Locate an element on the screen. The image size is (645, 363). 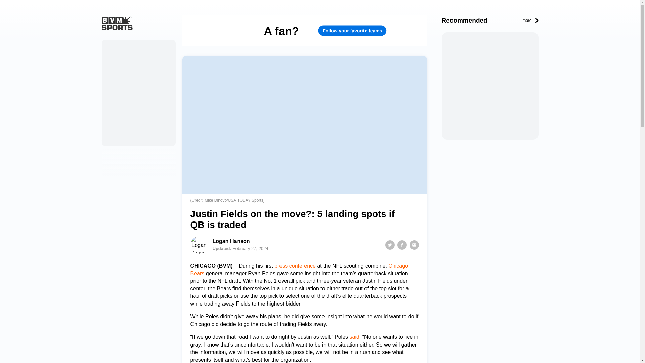
Home is located at coordinates (112, 46).